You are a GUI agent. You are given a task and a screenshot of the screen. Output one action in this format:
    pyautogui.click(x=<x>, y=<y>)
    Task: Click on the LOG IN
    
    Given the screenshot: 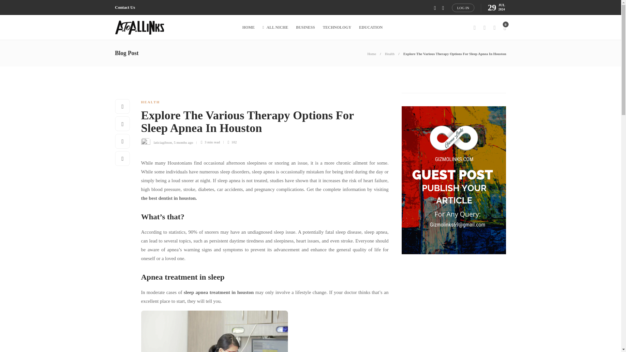 What is the action you would take?
    pyautogui.click(x=463, y=7)
    